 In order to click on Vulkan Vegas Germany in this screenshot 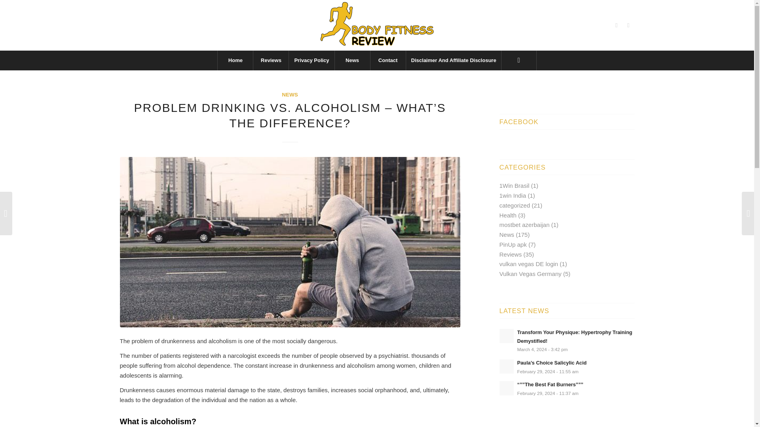, I will do `click(530, 274)`.